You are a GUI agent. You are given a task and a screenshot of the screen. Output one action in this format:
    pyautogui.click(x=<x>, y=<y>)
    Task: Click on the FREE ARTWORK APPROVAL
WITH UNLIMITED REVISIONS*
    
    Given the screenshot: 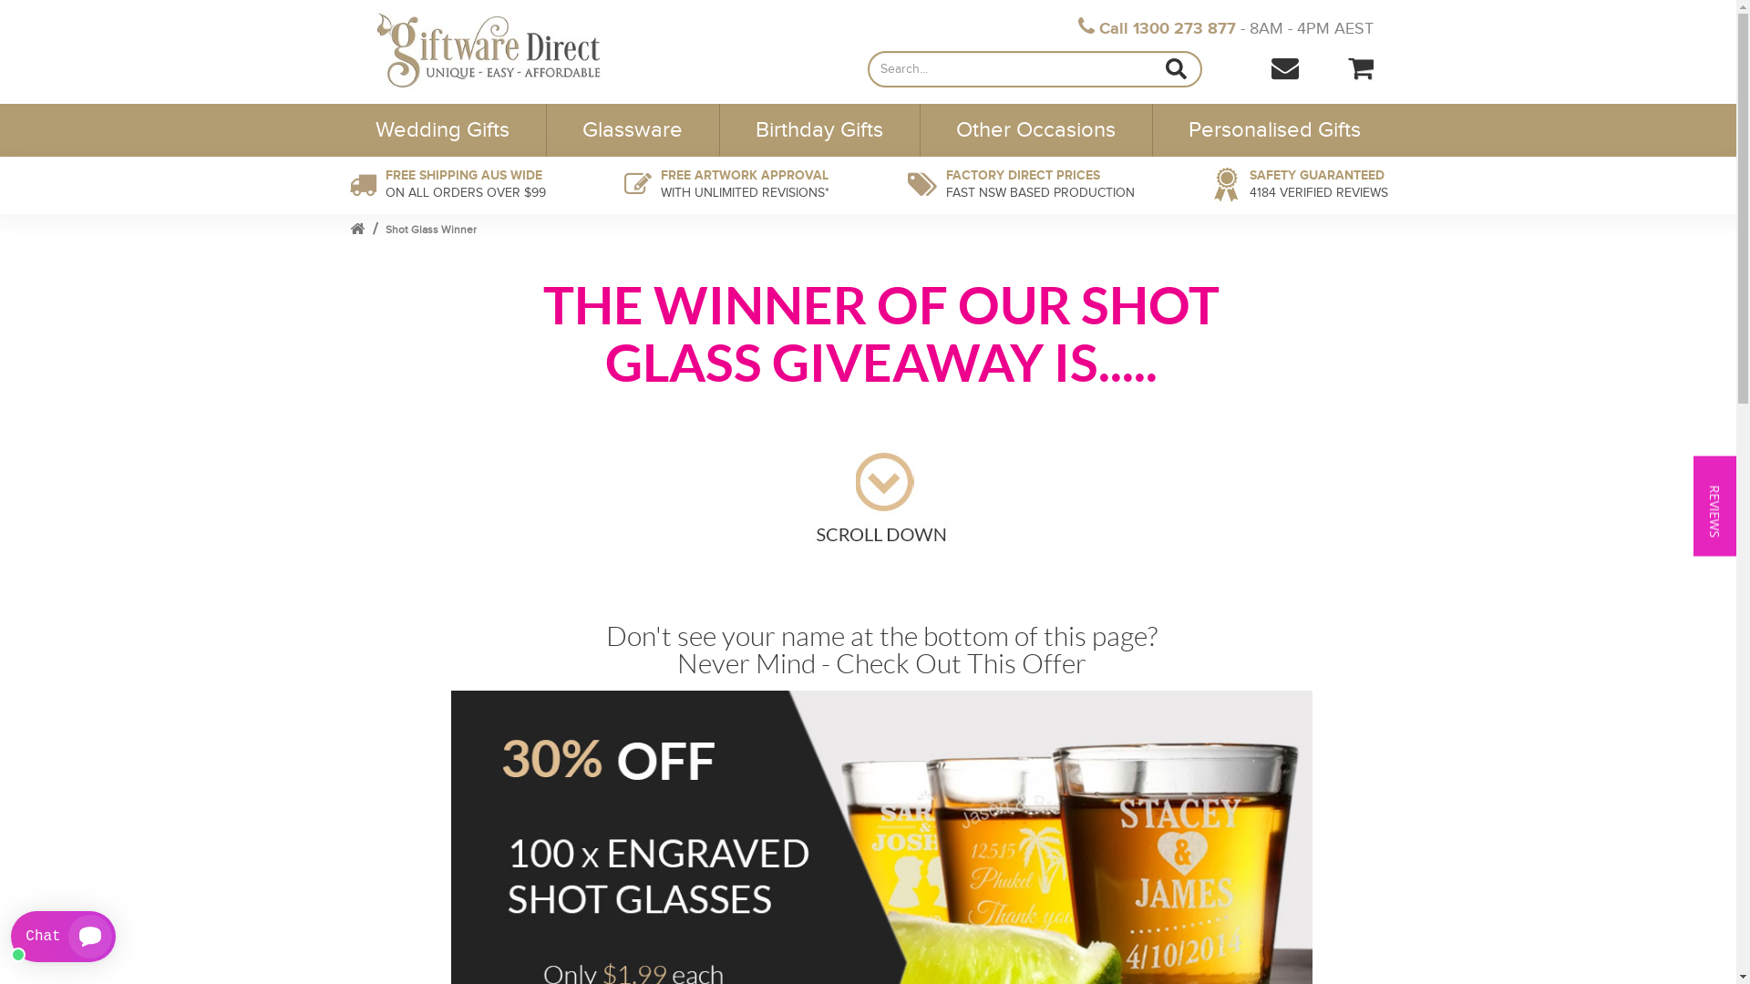 What is the action you would take?
    pyautogui.click(x=726, y=186)
    